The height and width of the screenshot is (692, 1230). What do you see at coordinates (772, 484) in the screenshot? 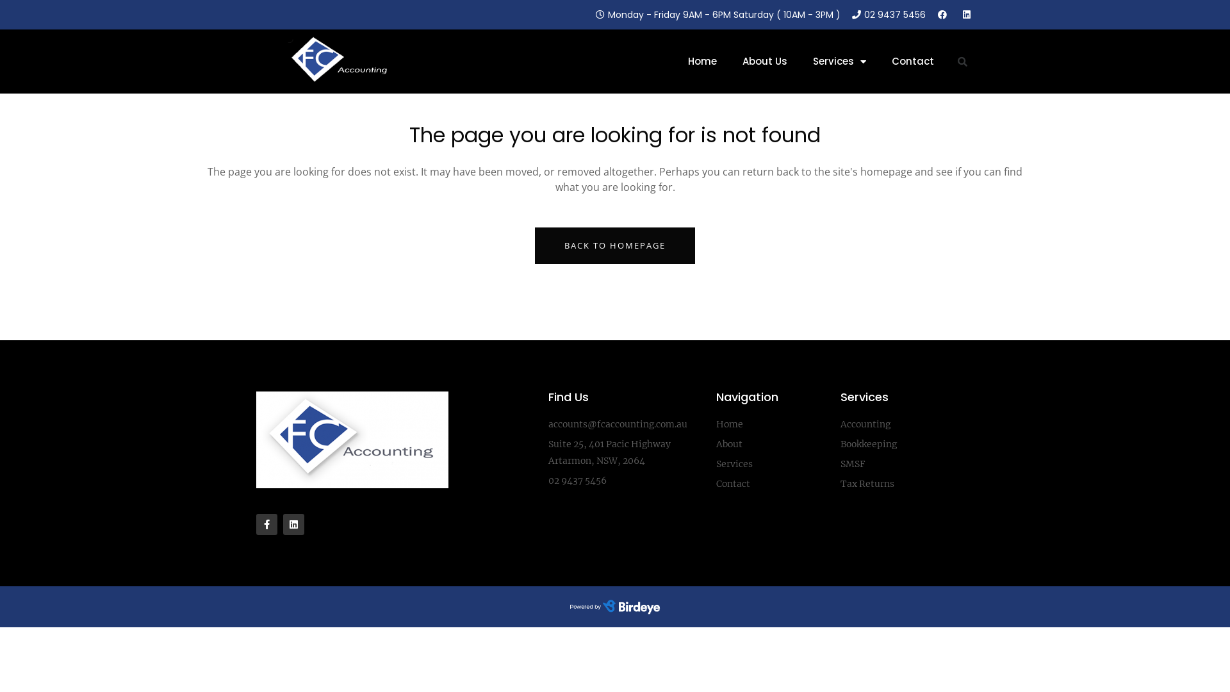
I see `Contact` at bounding box center [772, 484].